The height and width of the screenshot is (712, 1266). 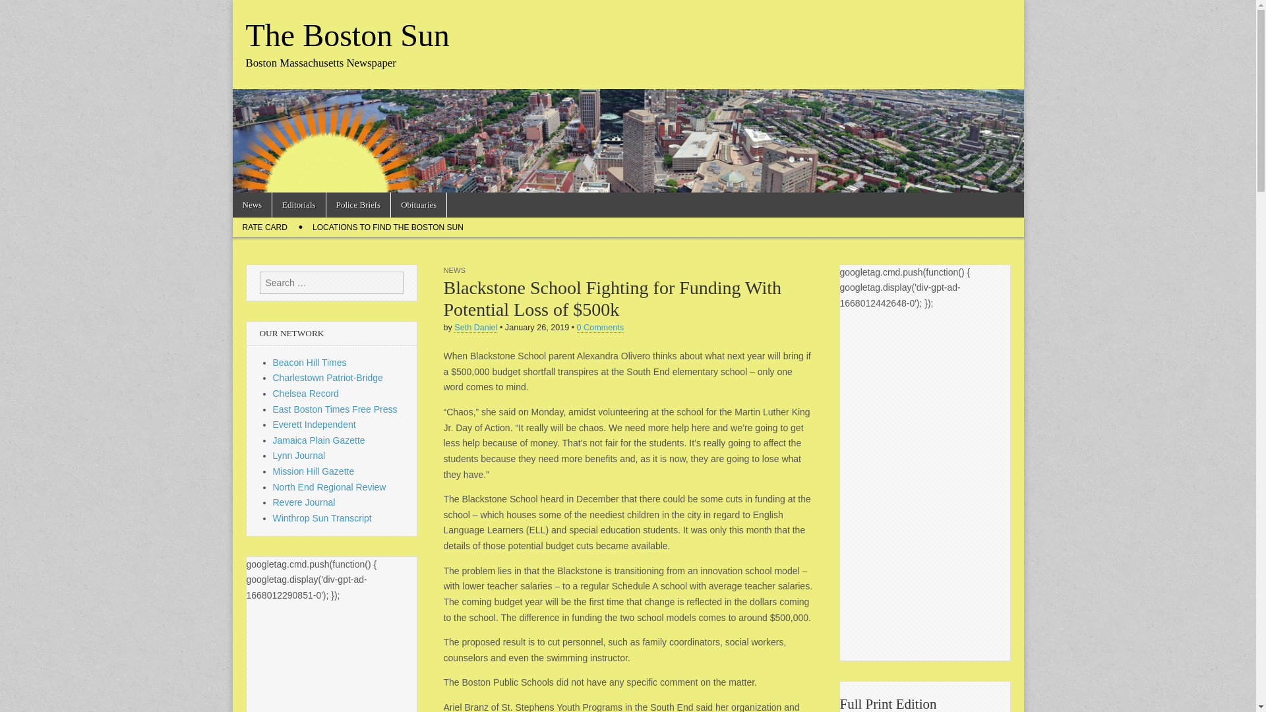 I want to click on North End Regional Review, so click(x=330, y=487).